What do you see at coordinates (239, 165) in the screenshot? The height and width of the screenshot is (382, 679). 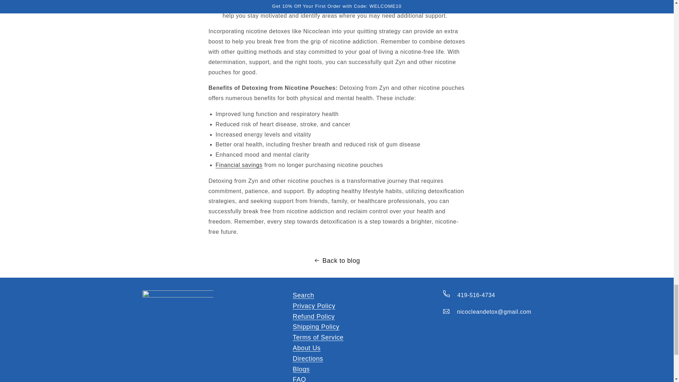 I see `Financial savings` at bounding box center [239, 165].